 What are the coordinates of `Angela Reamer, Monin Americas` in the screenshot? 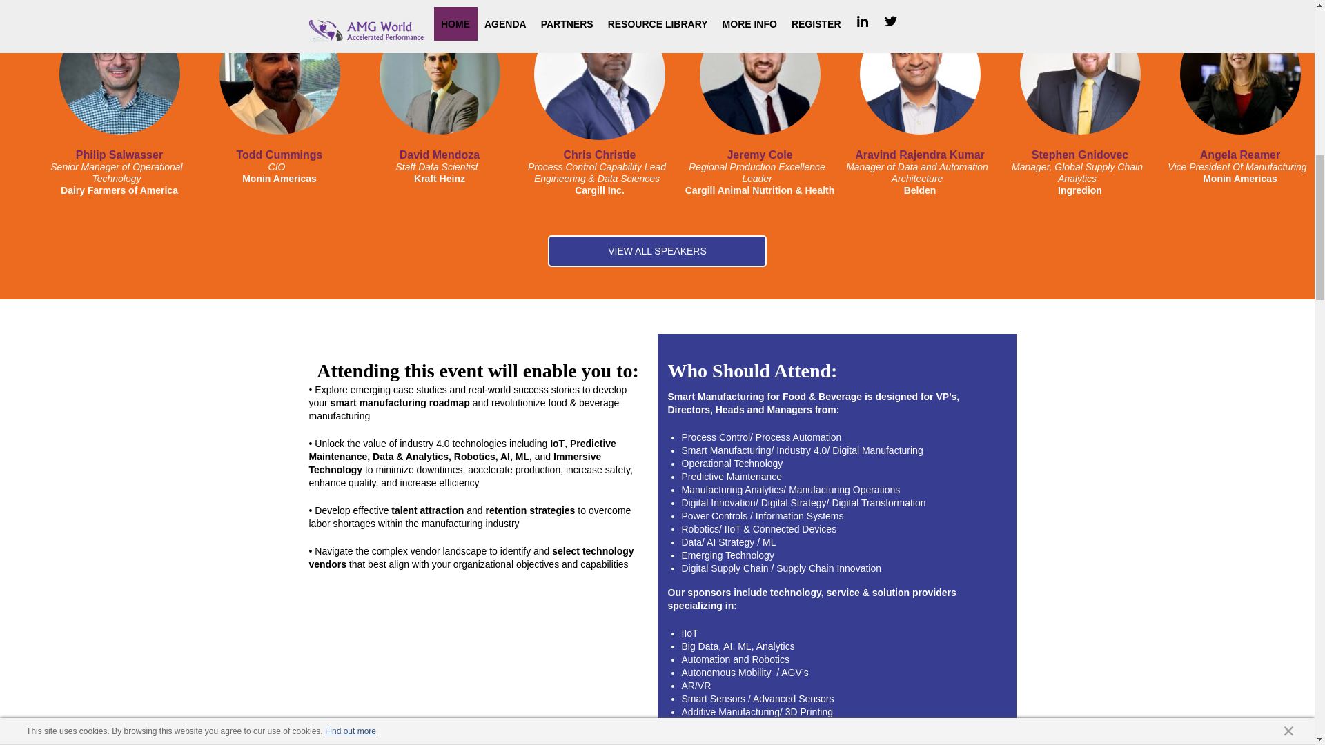 It's located at (1241, 74).